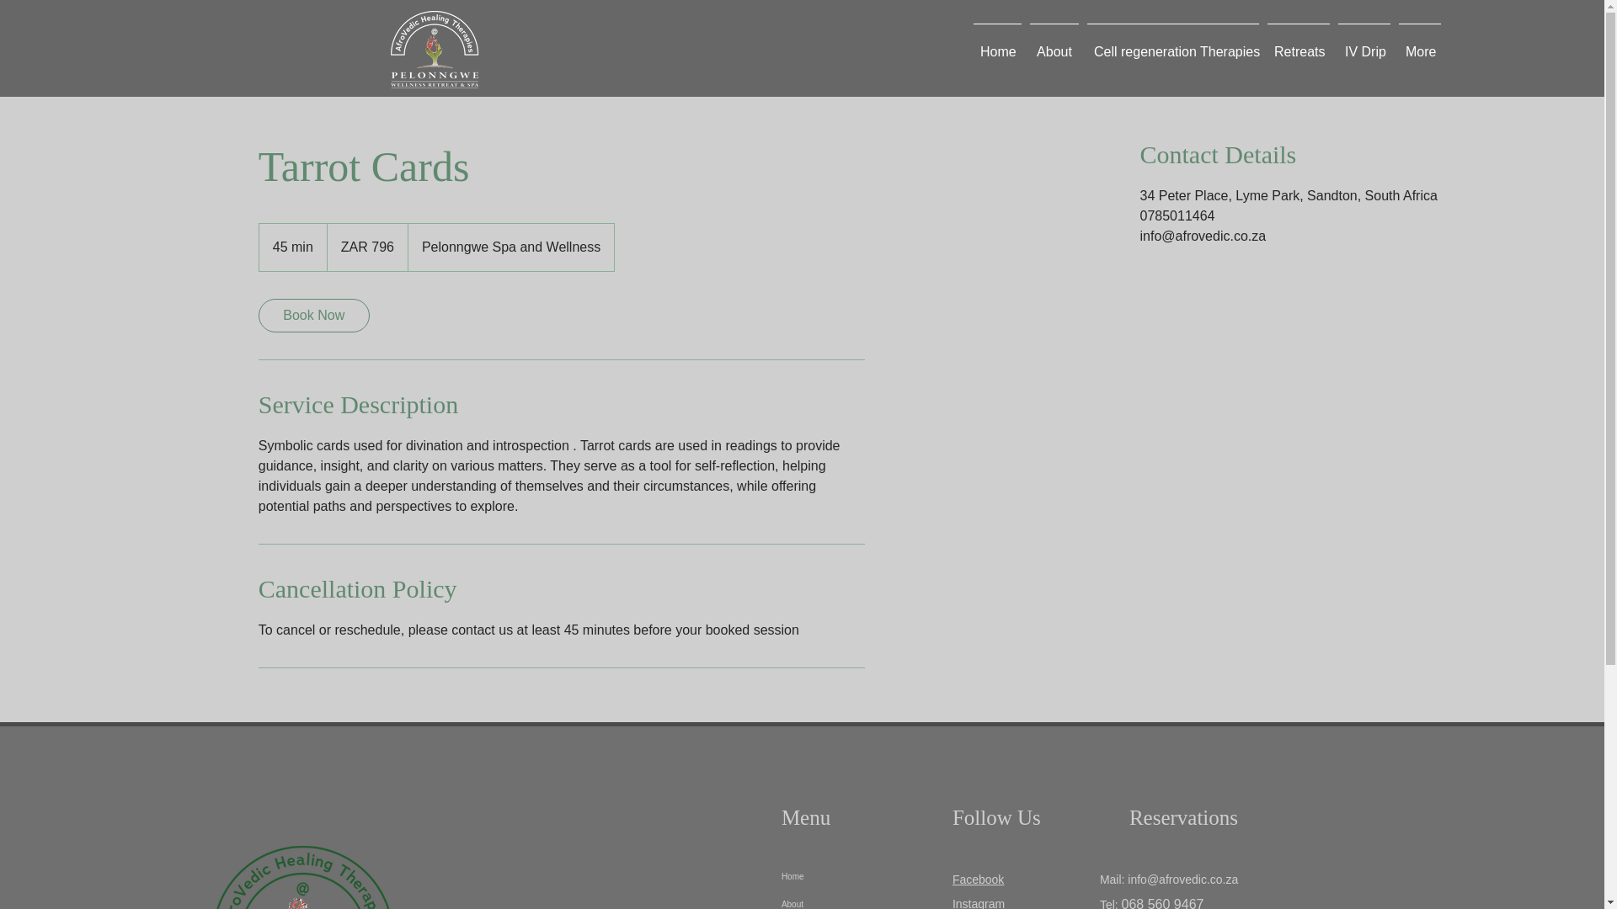 The image size is (1617, 909). I want to click on Home, so click(997, 44).